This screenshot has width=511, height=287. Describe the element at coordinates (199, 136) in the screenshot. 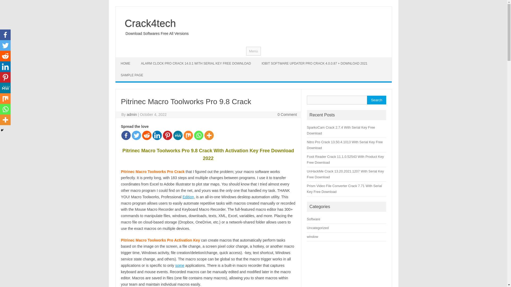

I see `Whatsapp` at that location.